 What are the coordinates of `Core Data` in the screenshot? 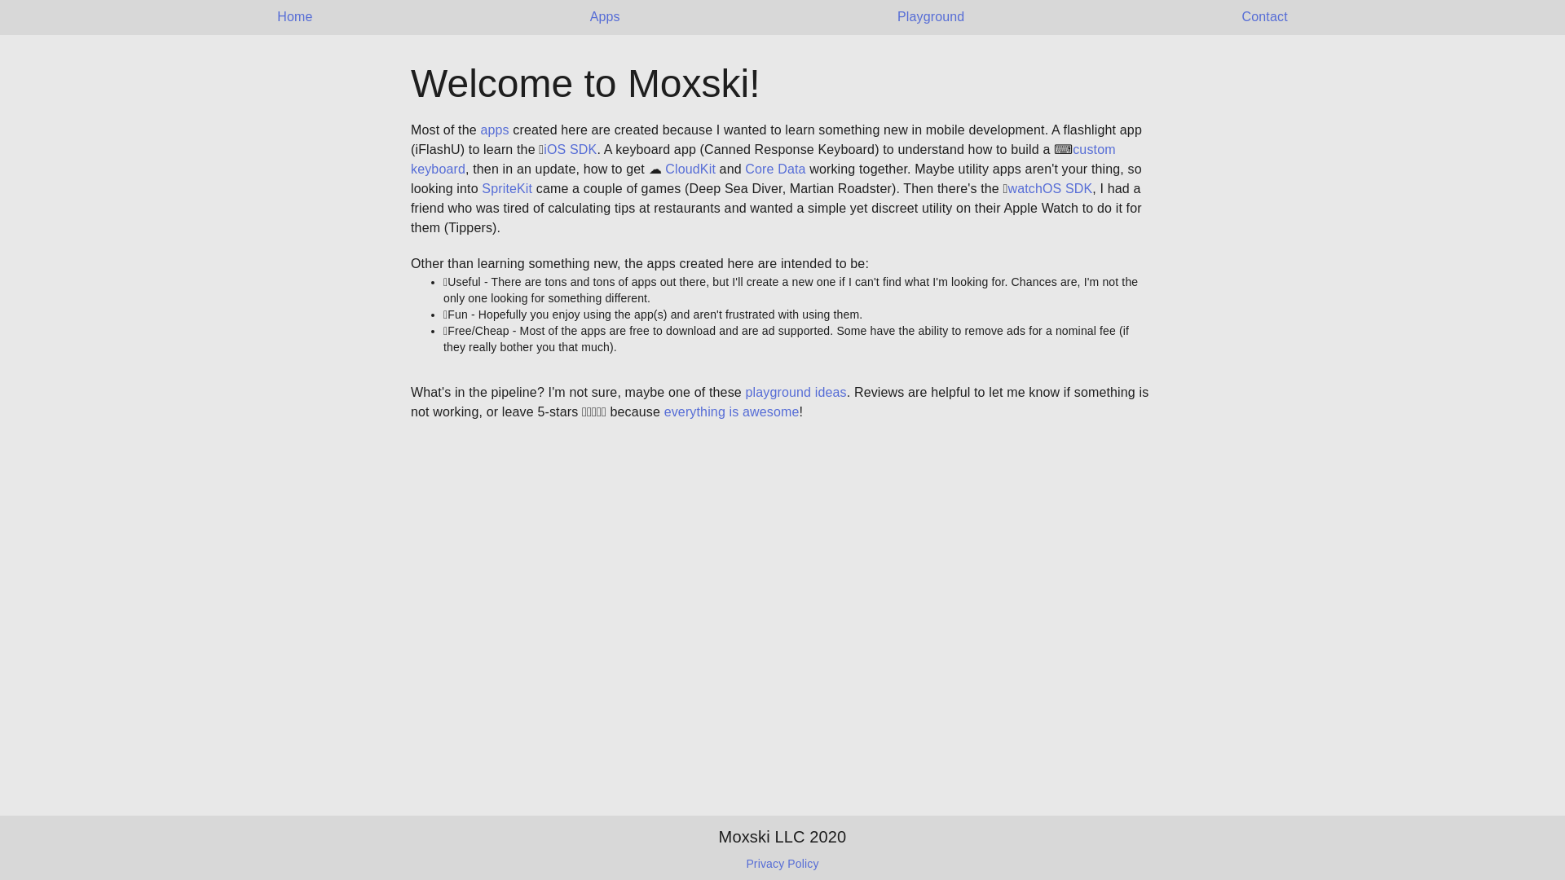 It's located at (774, 169).